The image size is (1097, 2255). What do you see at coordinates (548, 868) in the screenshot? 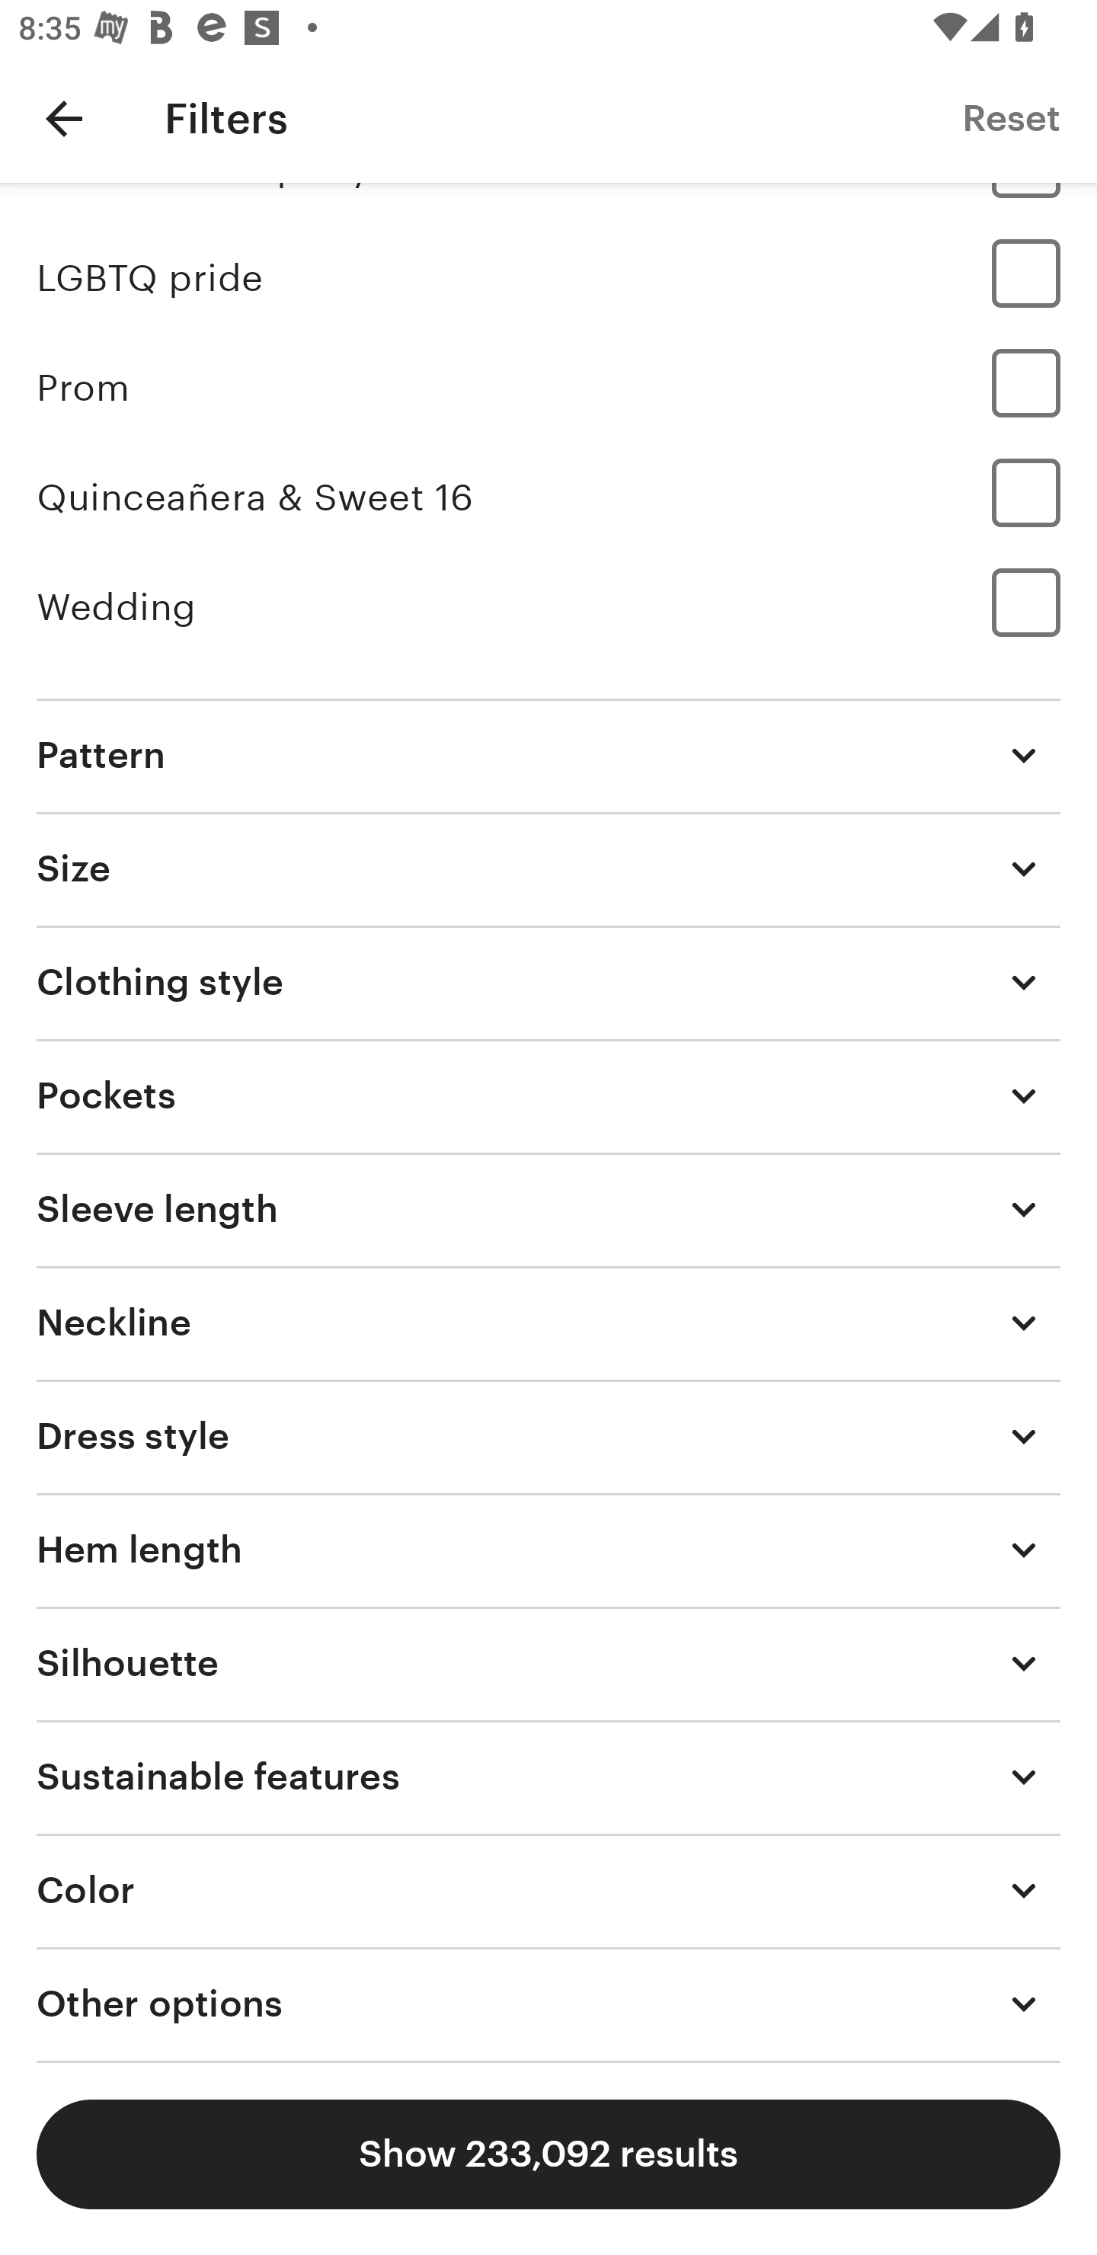
I see `Size` at bounding box center [548, 868].